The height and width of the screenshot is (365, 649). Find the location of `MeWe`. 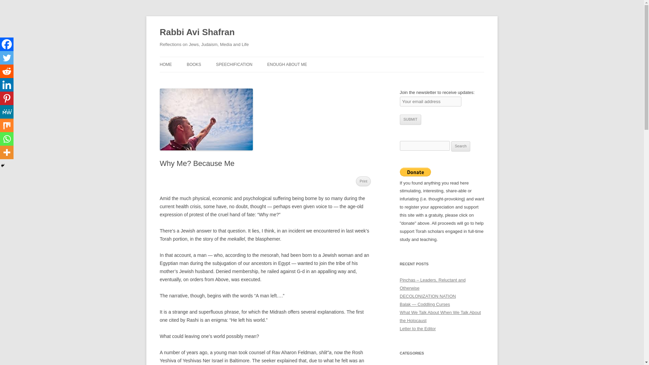

MeWe is located at coordinates (7, 112).